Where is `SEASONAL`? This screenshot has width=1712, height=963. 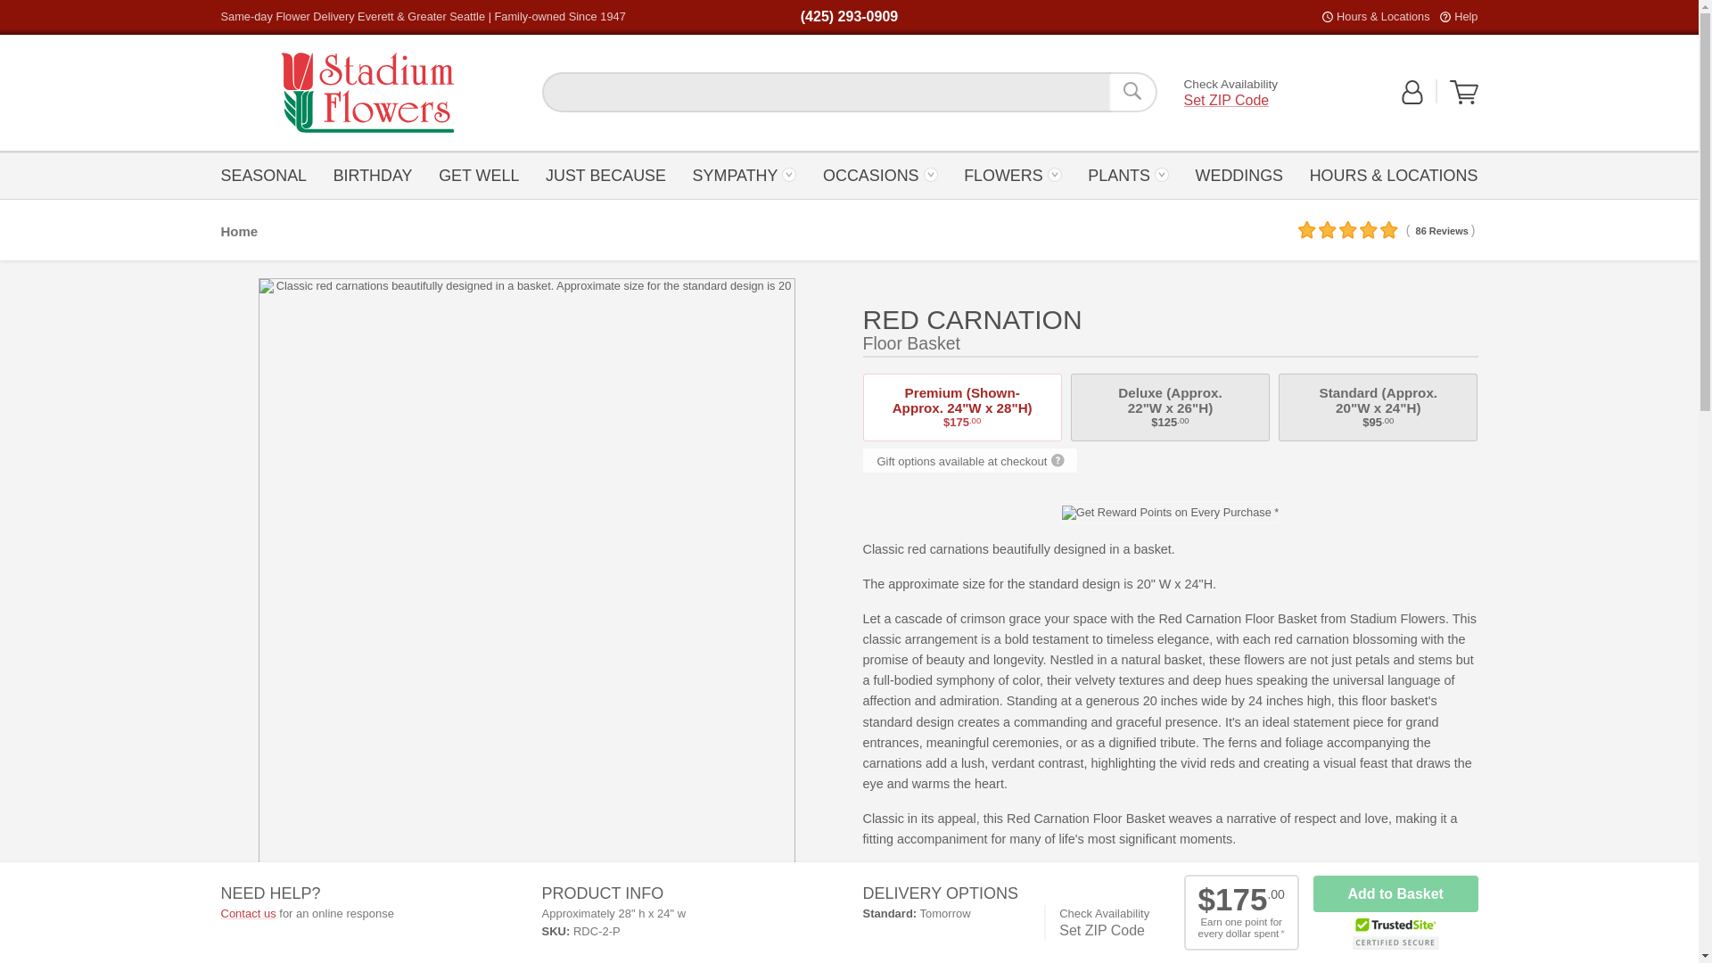
SEASONAL is located at coordinates (605, 174).